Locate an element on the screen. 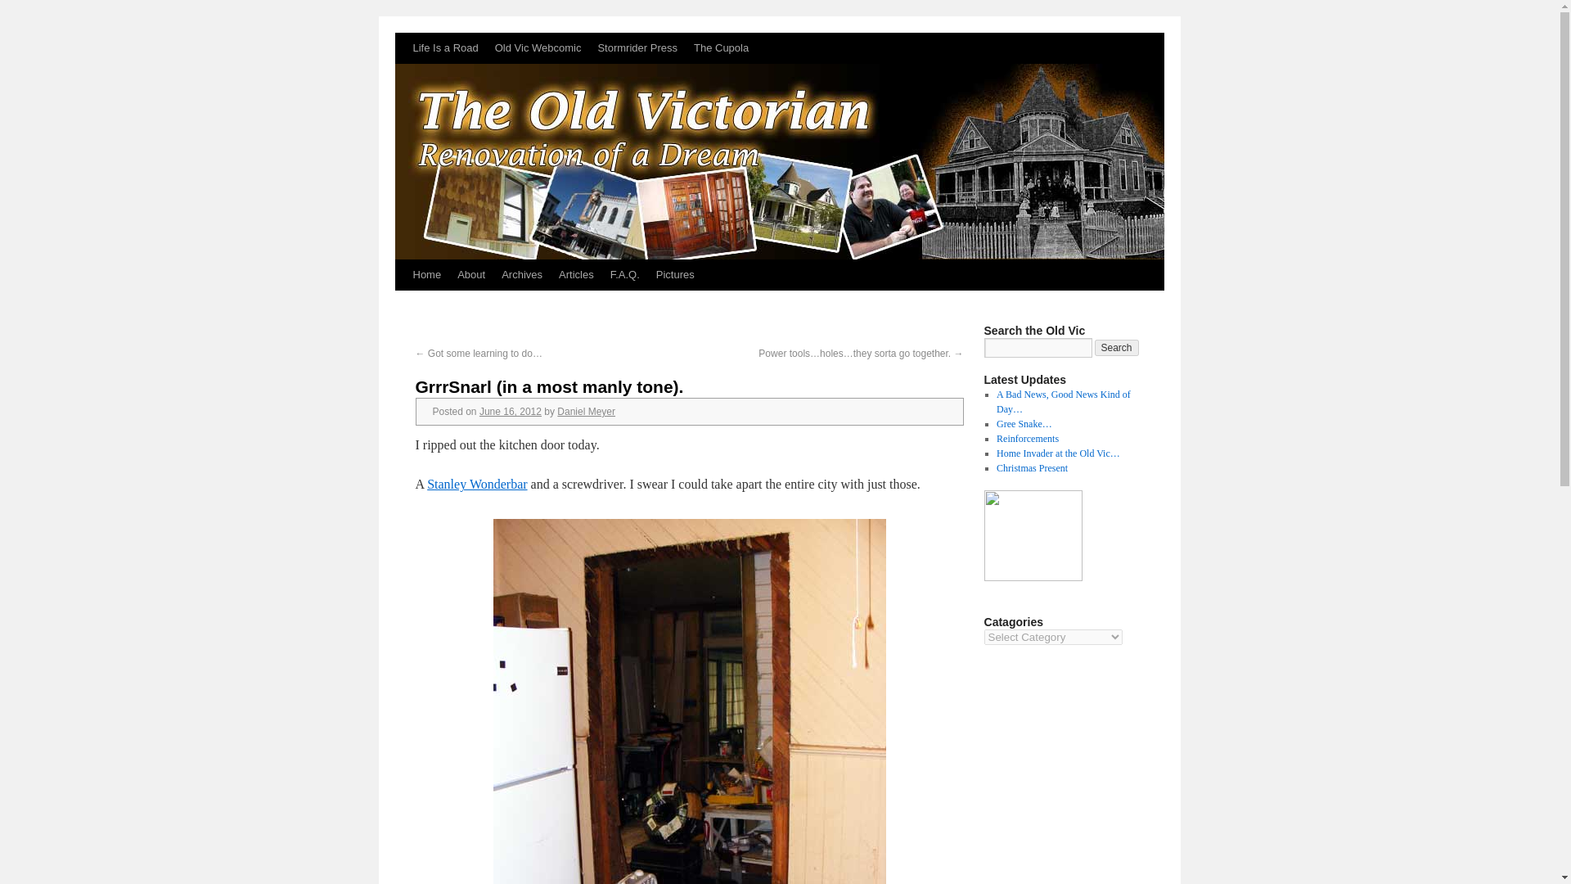  The Cupola is located at coordinates (721, 47).